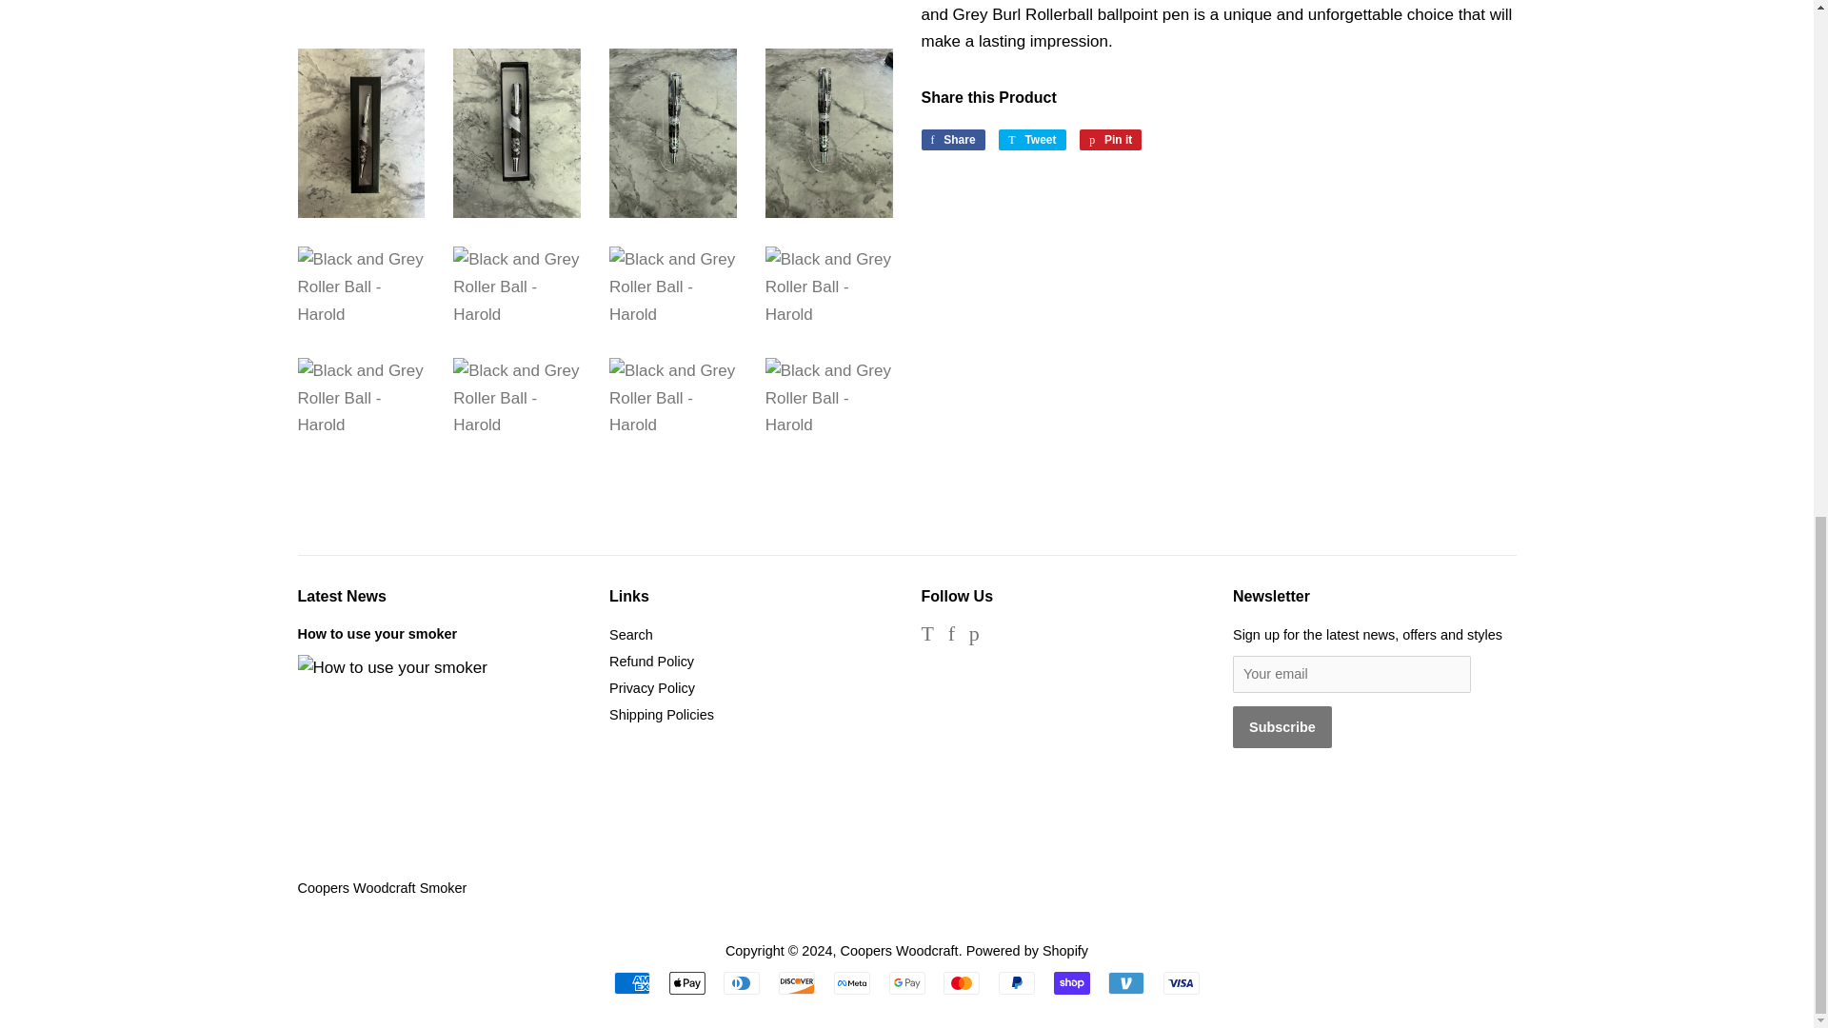  What do you see at coordinates (1125, 982) in the screenshot?
I see `Venmo` at bounding box center [1125, 982].